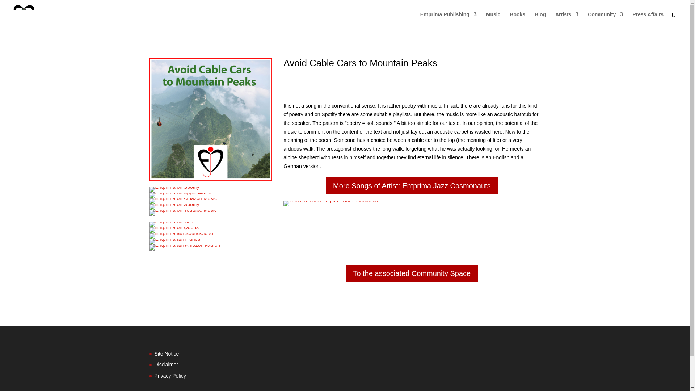 Image resolution: width=695 pixels, height=391 pixels. Describe the element at coordinates (182, 201) in the screenshot. I see `Entprima on Amazon Music` at that location.